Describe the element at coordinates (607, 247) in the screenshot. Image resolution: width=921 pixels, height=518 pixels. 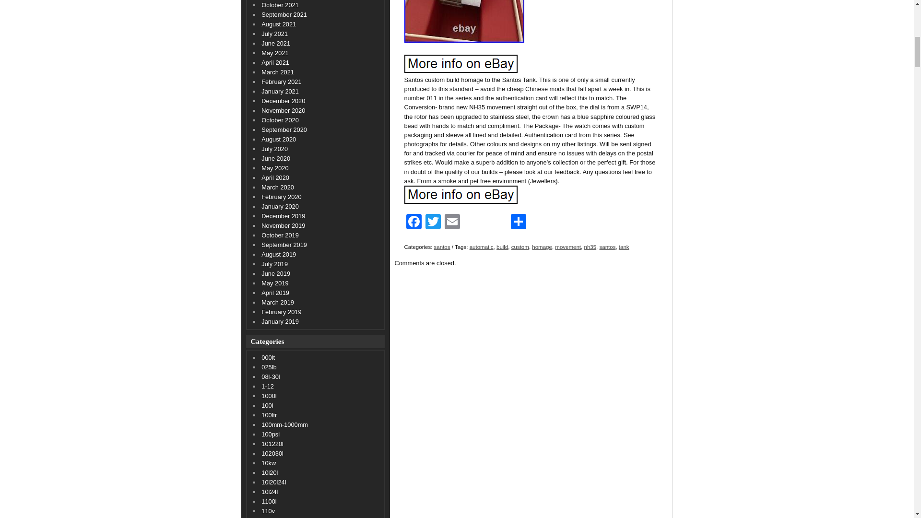
I see `santos` at that location.